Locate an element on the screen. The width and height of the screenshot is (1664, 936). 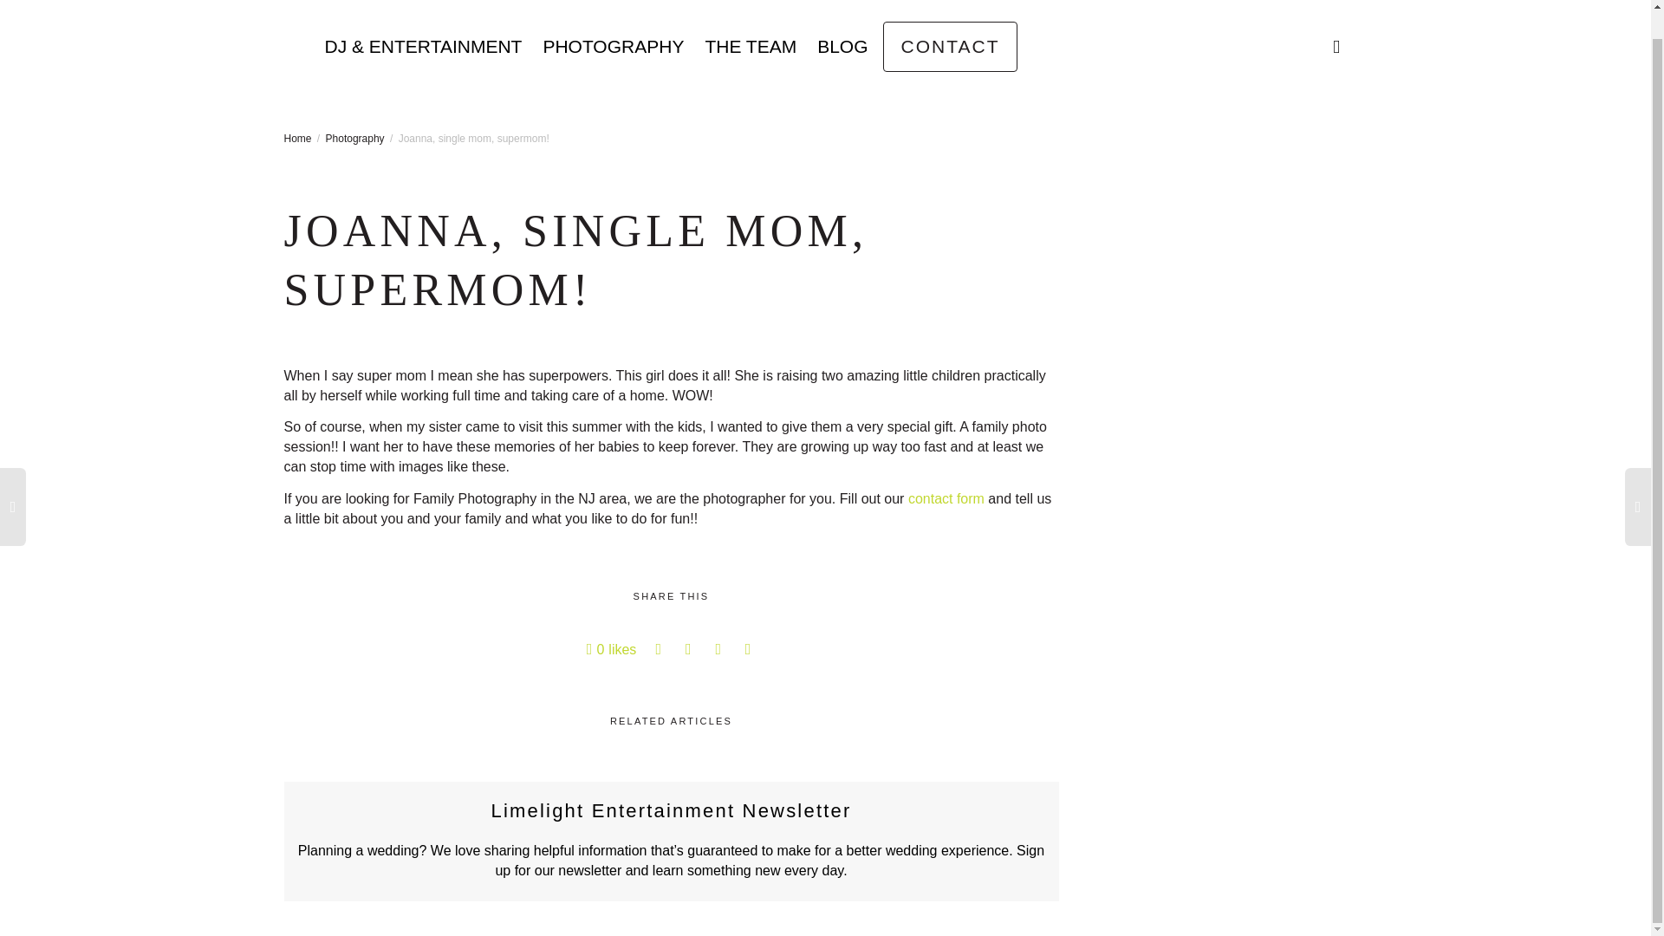
0 likes is located at coordinates (612, 649).